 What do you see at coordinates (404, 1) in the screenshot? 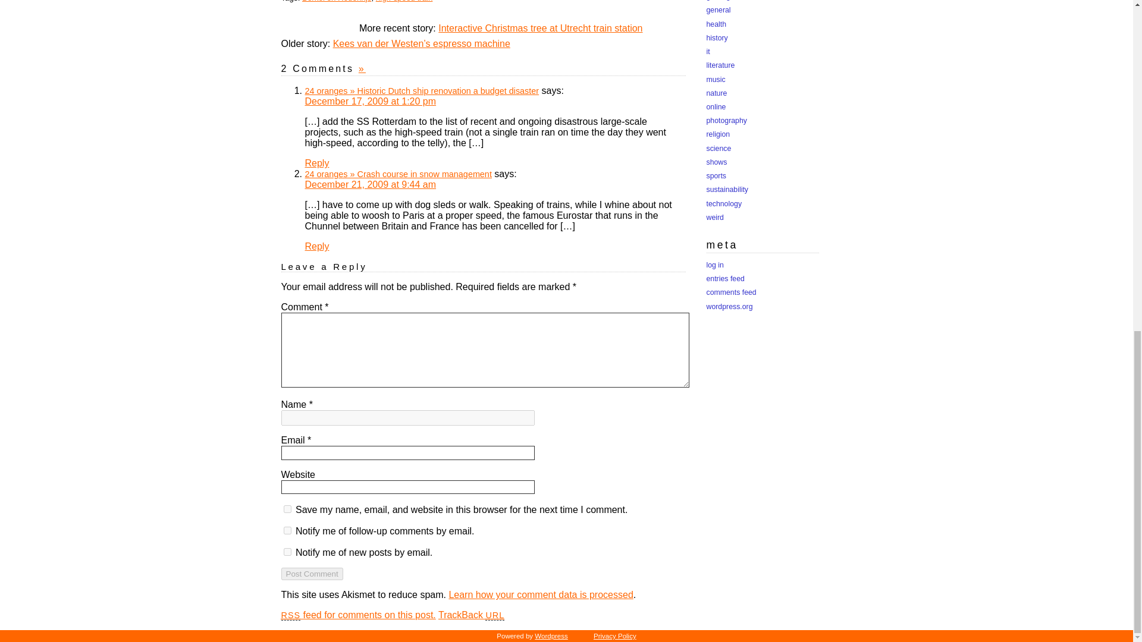
I see `high-speed train` at bounding box center [404, 1].